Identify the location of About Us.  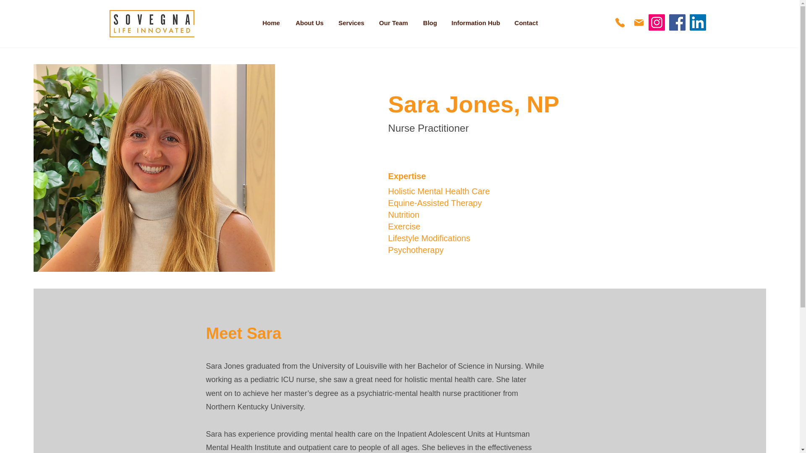
(309, 23).